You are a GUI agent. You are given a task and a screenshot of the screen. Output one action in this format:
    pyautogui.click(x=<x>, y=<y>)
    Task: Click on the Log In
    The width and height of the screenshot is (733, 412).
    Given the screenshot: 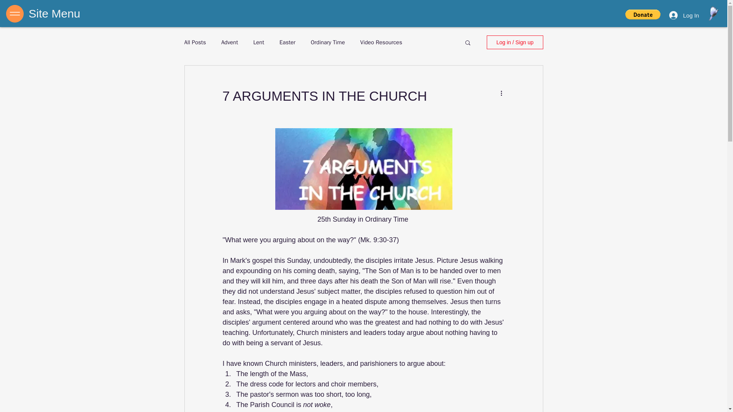 What is the action you would take?
    pyautogui.click(x=684, y=15)
    